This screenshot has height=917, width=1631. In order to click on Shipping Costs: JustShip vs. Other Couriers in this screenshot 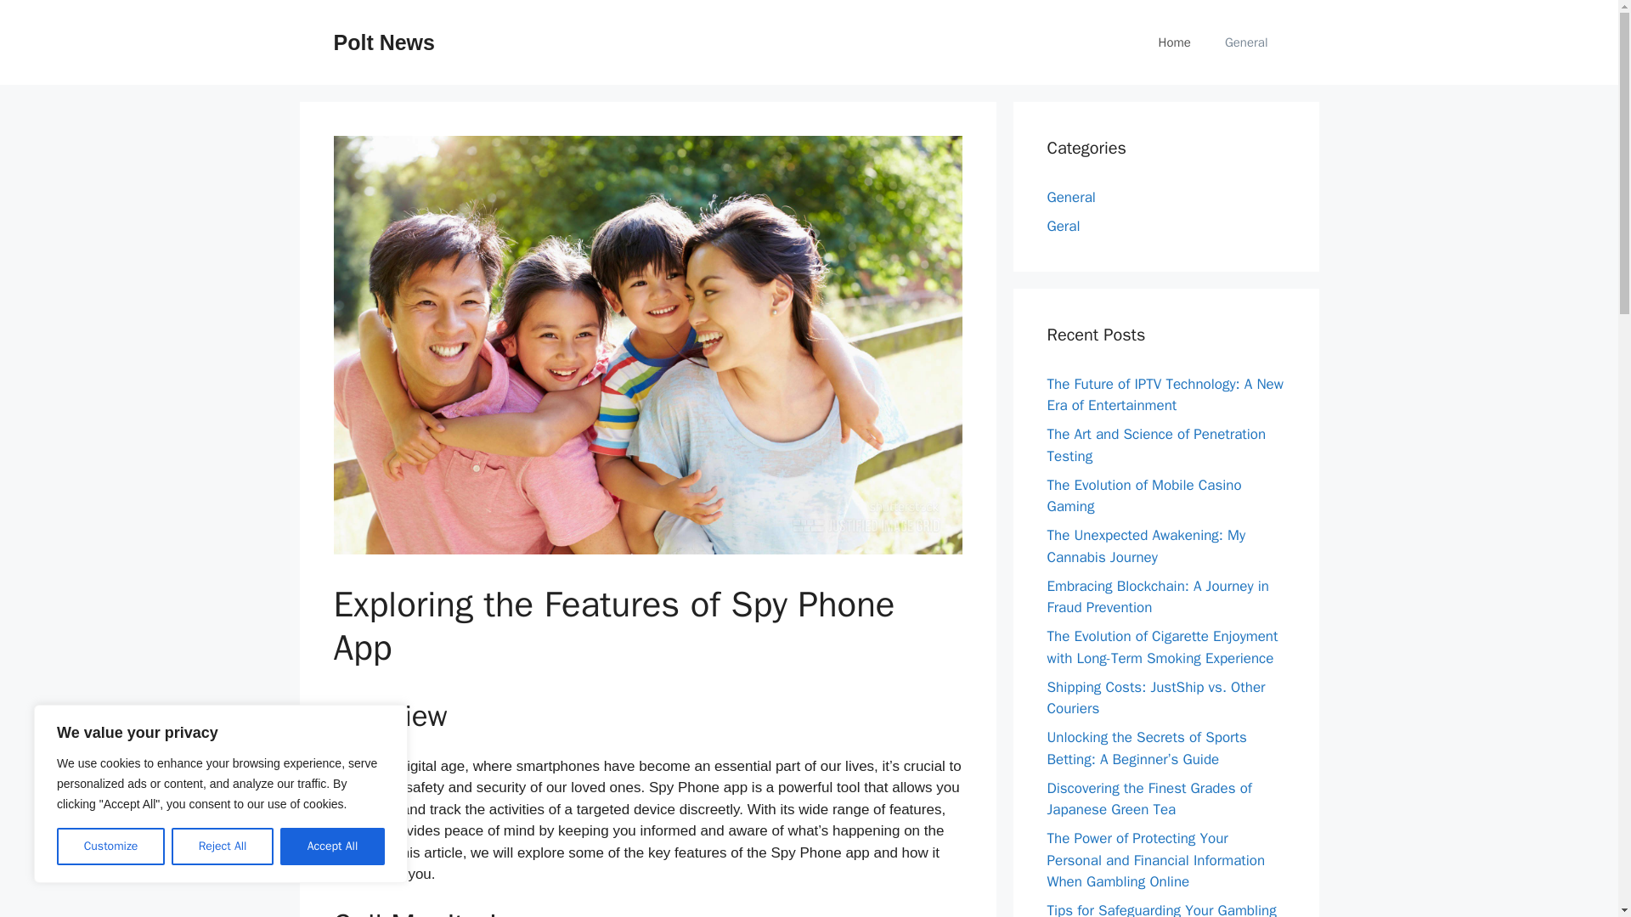, I will do `click(1155, 697)`.